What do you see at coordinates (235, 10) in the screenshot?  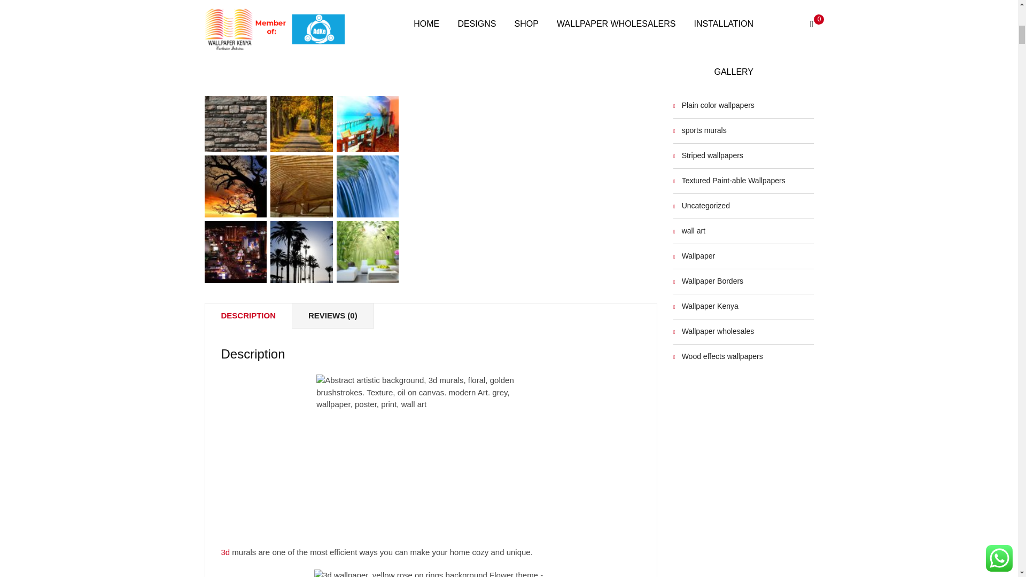 I see `Large Graffiti jazz music wall art` at bounding box center [235, 10].